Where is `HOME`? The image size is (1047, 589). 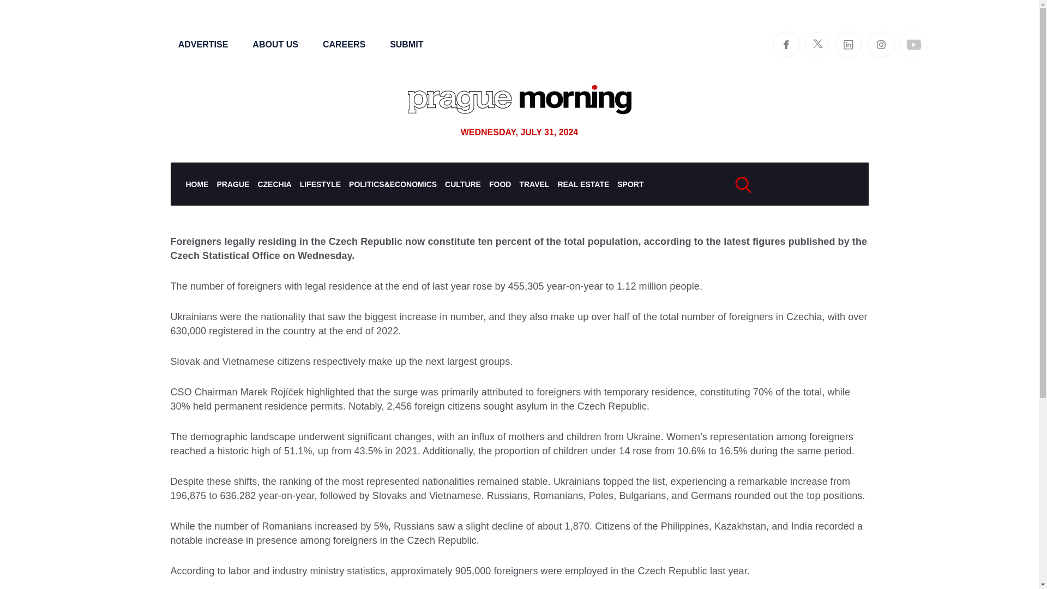 HOME is located at coordinates (196, 184).